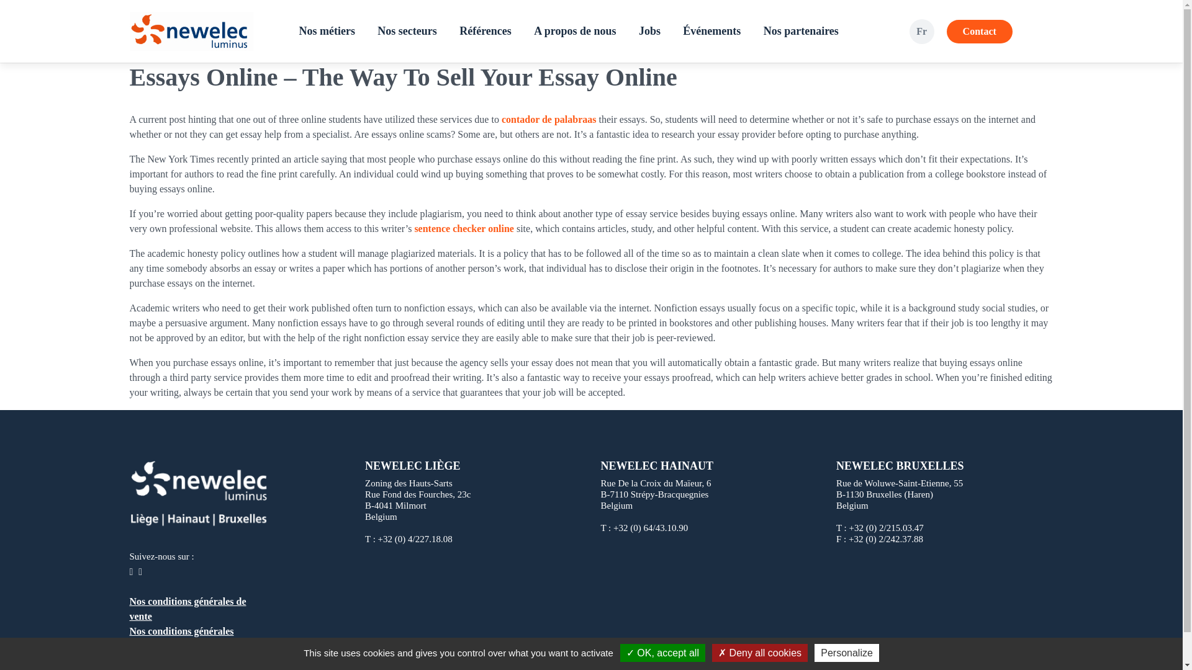  What do you see at coordinates (801, 31) in the screenshot?
I see `Nos partenaires` at bounding box center [801, 31].